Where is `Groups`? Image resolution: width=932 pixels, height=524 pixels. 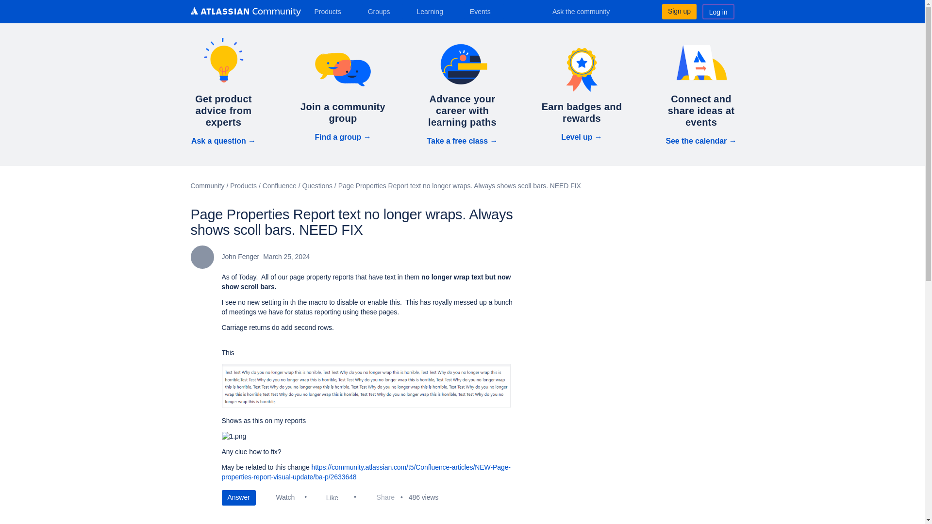 Groups is located at coordinates (383, 11).